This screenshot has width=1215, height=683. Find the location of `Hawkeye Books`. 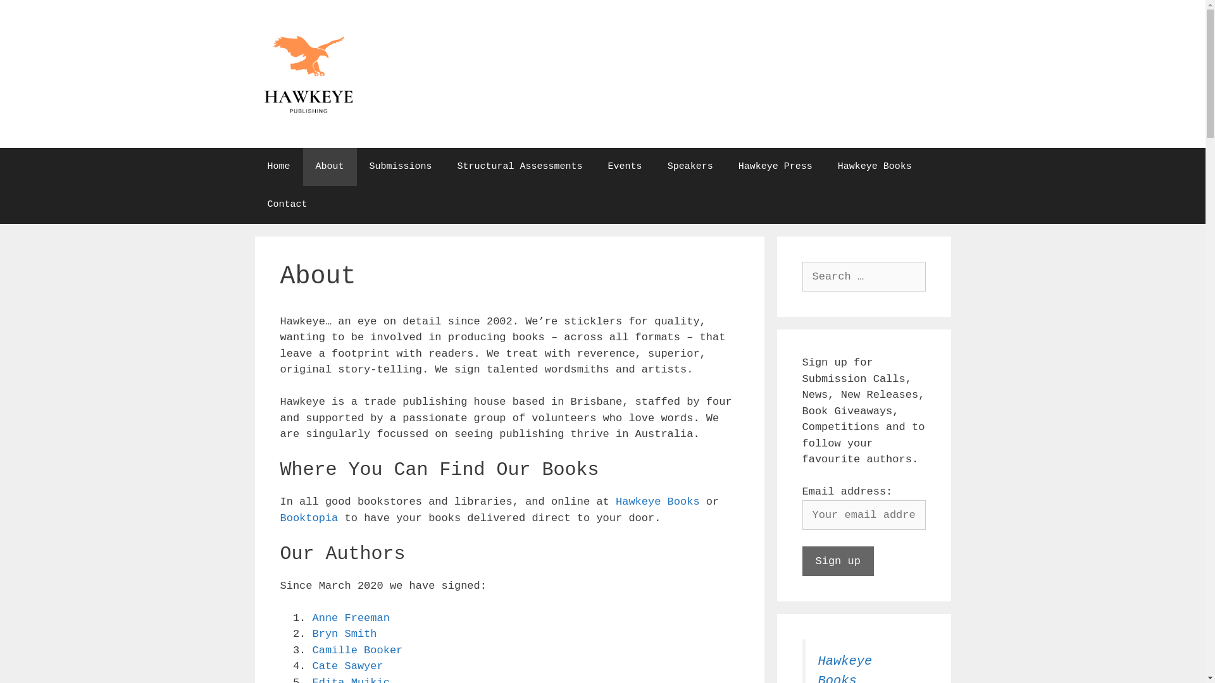

Hawkeye Books is located at coordinates (875, 167).